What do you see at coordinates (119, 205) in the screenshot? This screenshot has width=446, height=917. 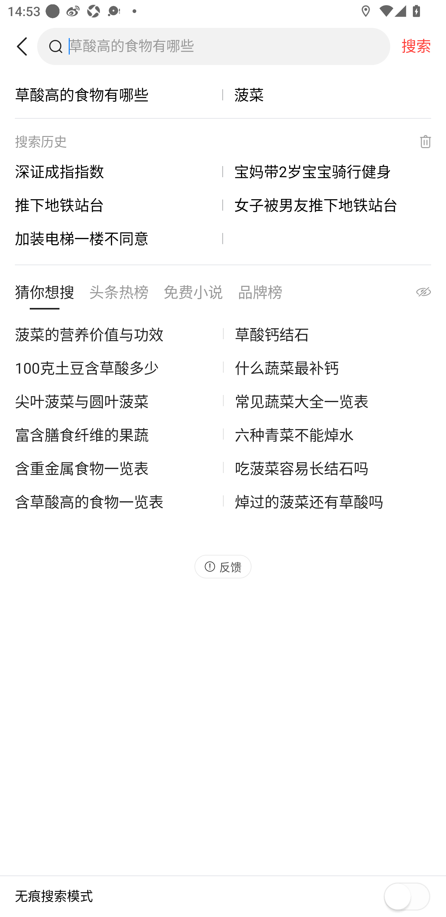 I see `推下地铁站台，链接, 推下地铁站台` at bounding box center [119, 205].